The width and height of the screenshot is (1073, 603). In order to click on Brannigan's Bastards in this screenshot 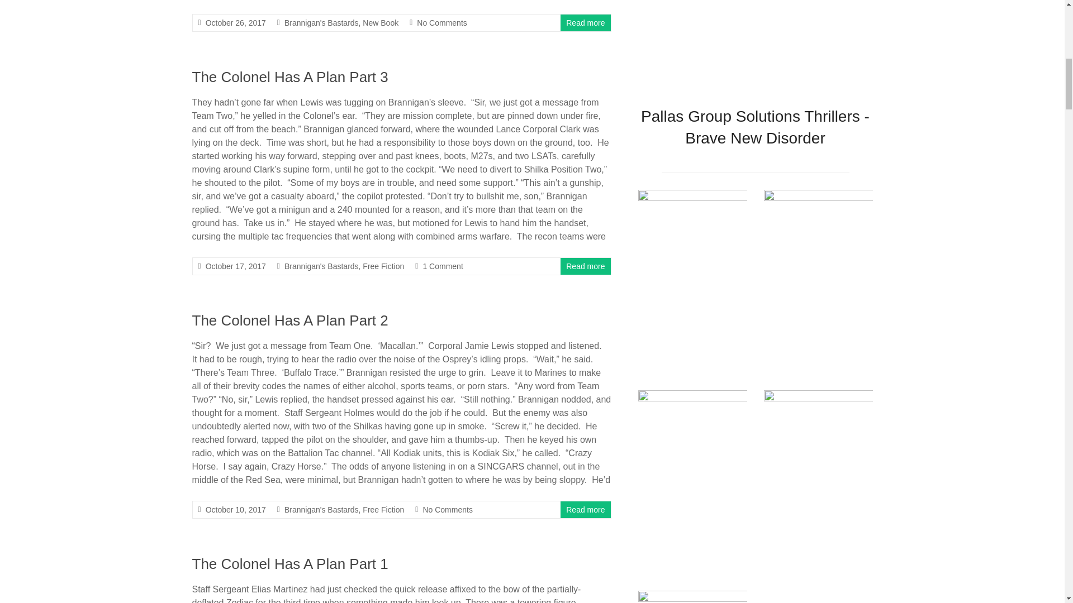, I will do `click(321, 266)`.